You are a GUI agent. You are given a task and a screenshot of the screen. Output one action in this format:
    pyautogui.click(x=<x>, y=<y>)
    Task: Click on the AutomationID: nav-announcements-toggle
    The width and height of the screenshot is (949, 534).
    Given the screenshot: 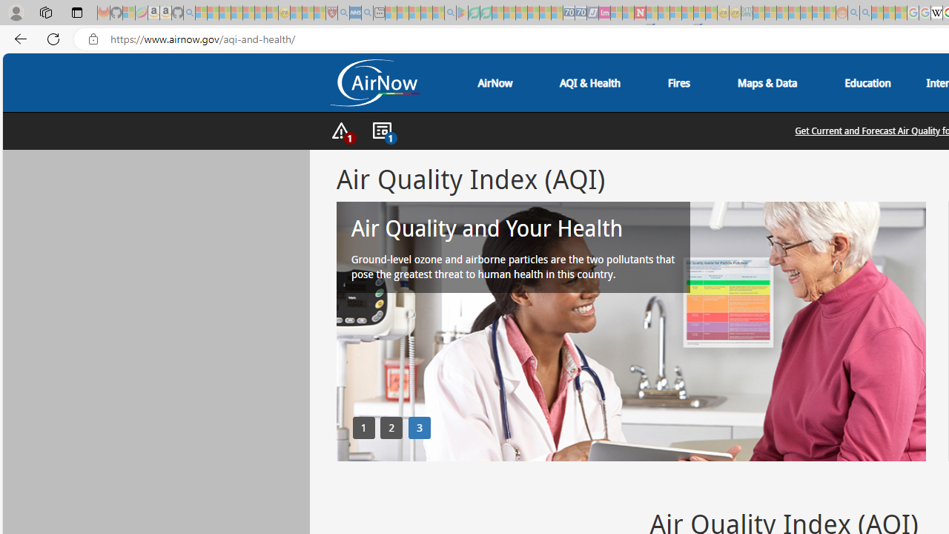 What is the action you would take?
    pyautogui.click(x=381, y=131)
    